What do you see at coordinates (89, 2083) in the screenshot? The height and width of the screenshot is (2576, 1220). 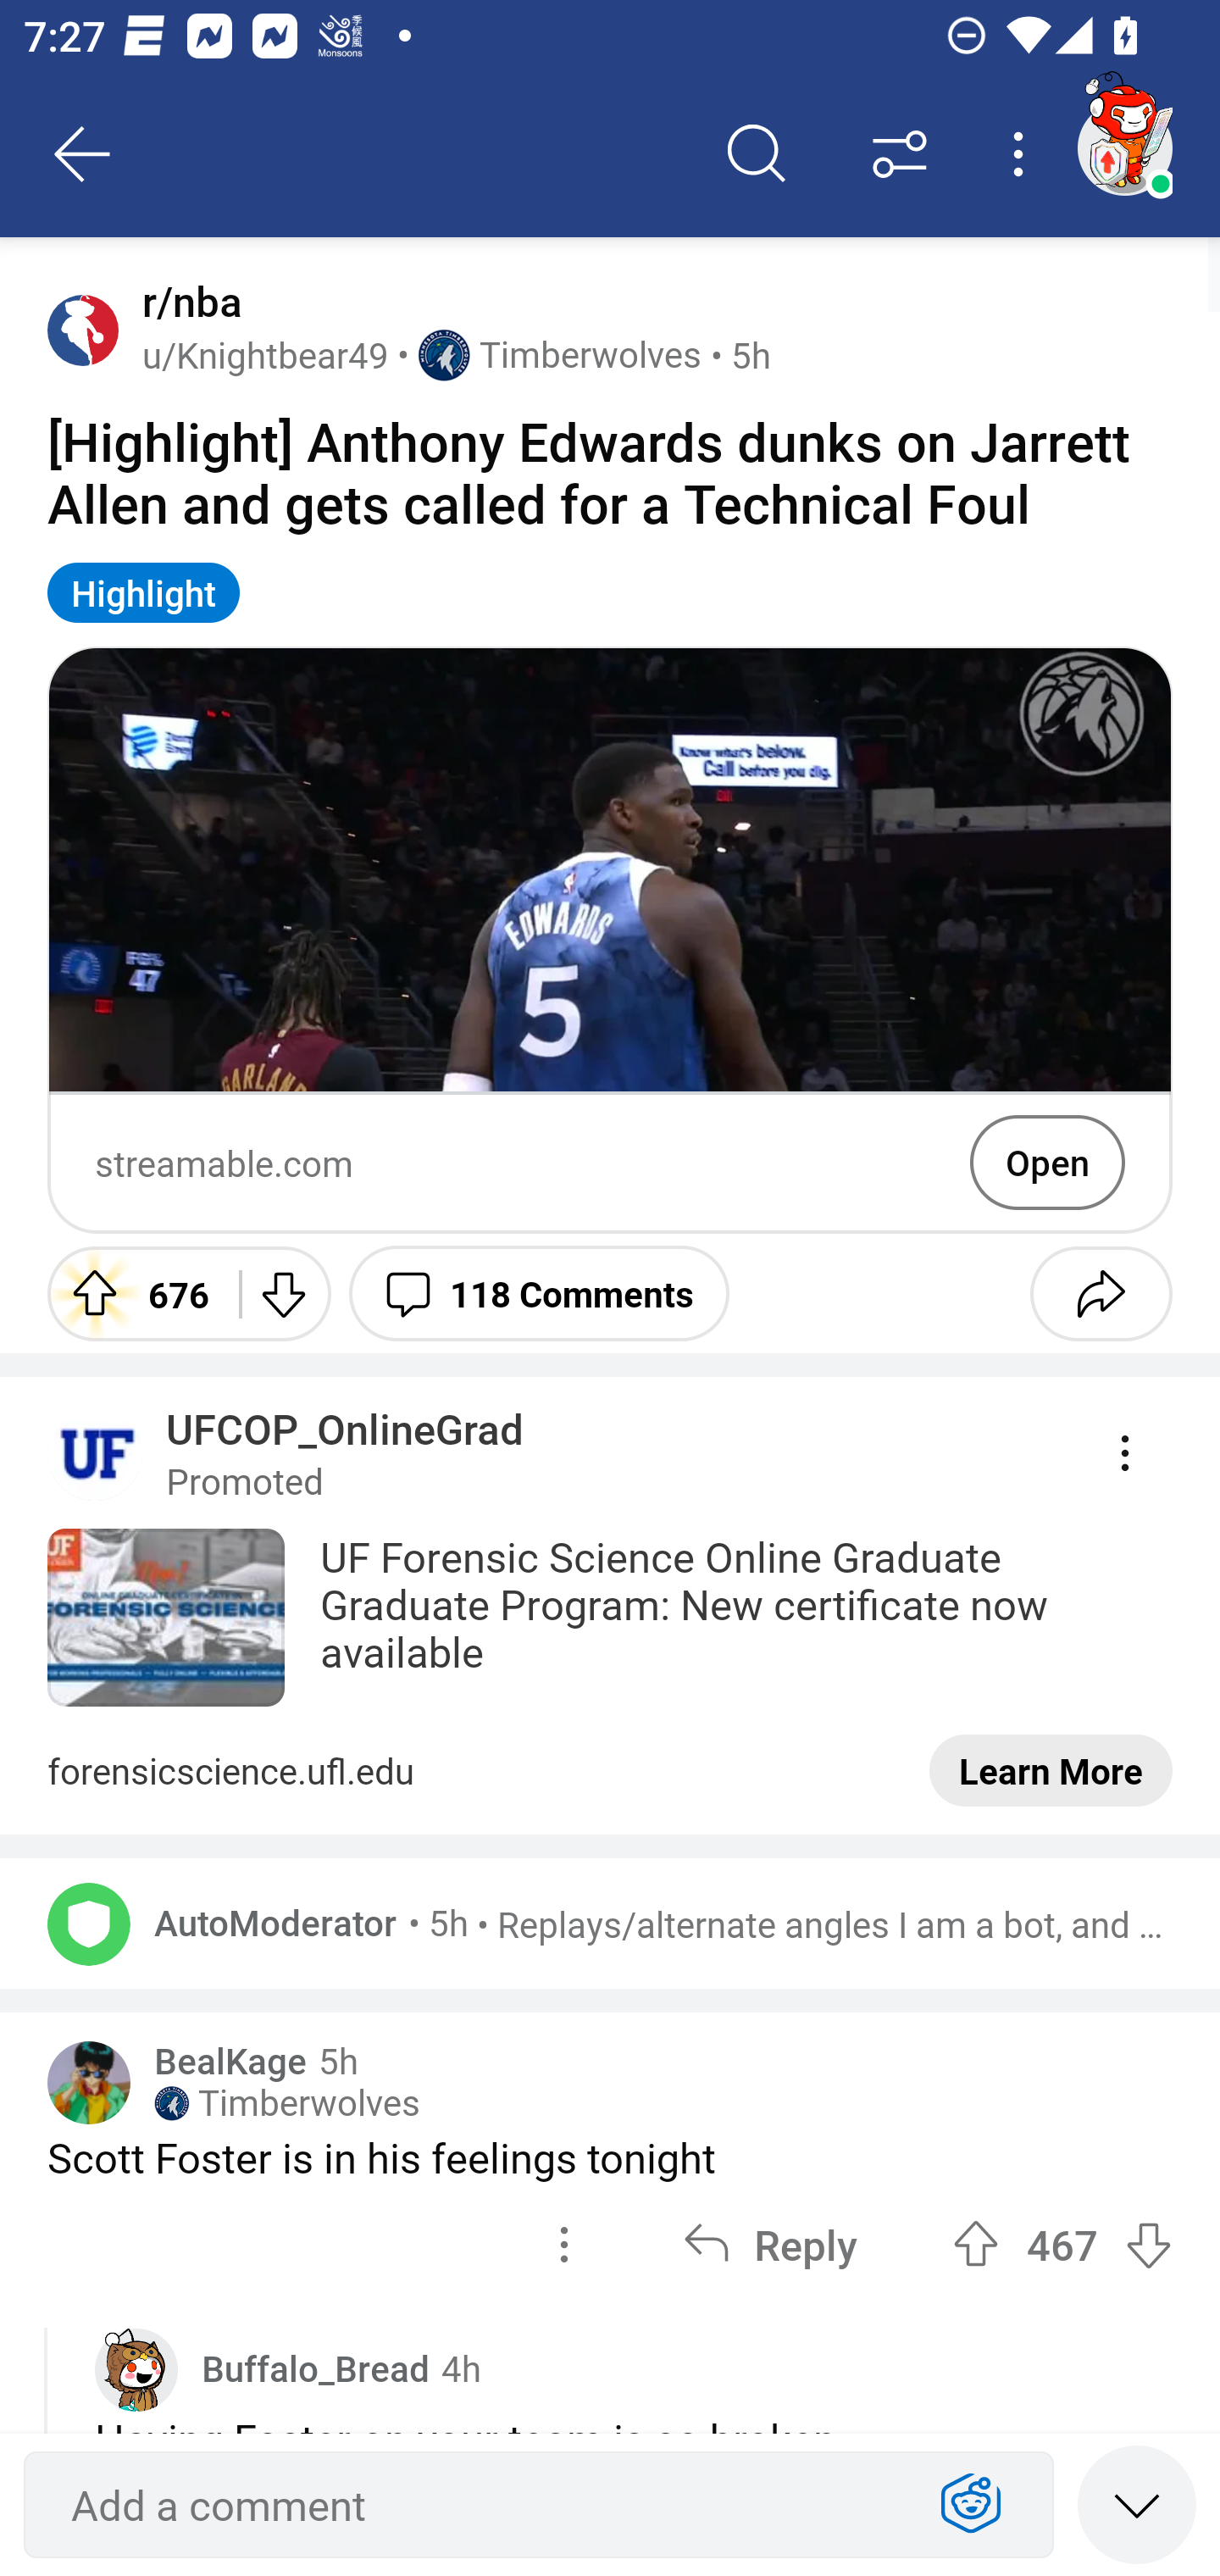 I see `Avatar` at bounding box center [89, 2083].